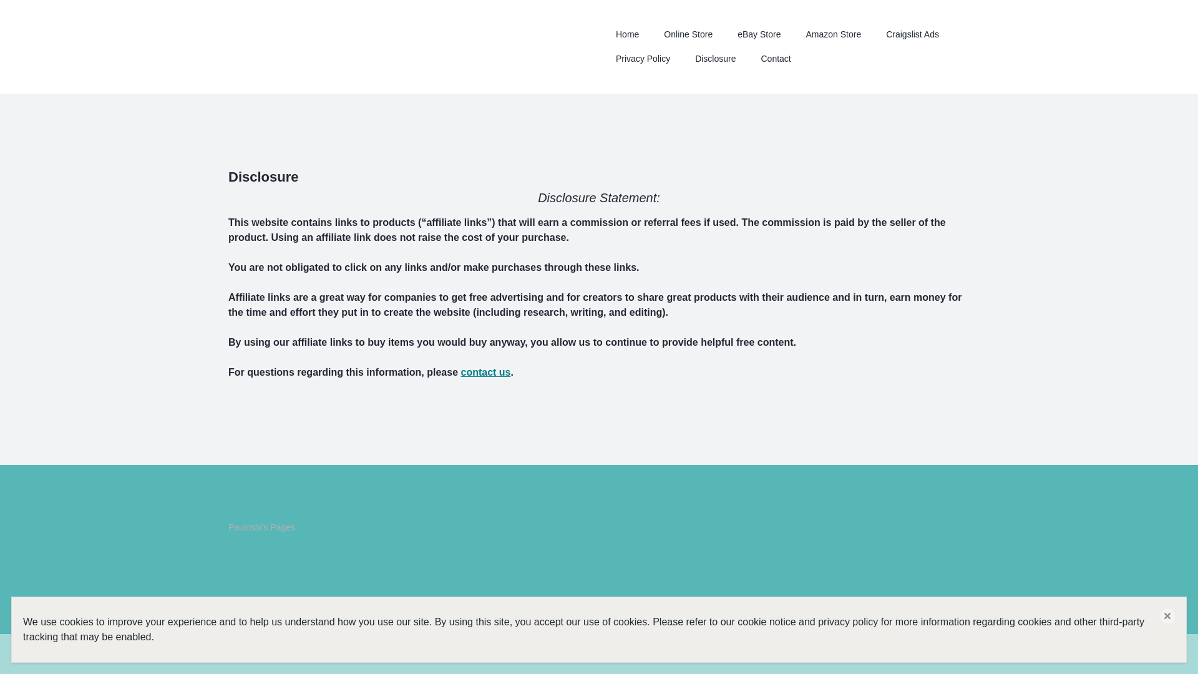 This screenshot has width=1198, height=674. Describe the element at coordinates (912, 34) in the screenshot. I see `Craigslist Ads` at that location.